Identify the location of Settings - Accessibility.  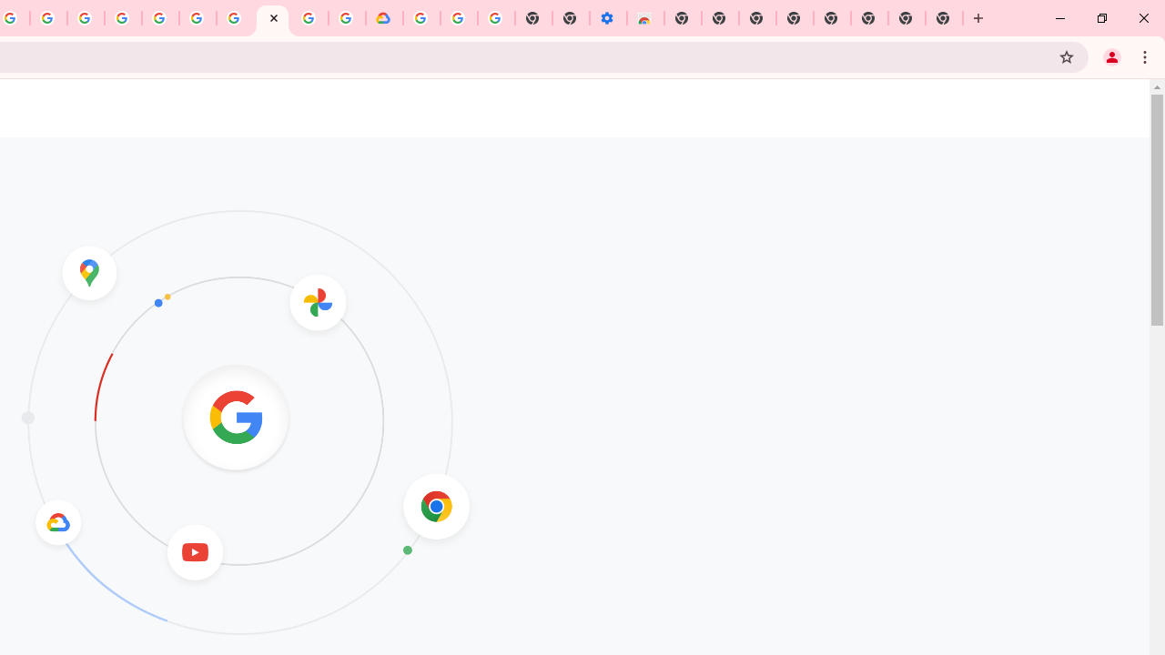
(608, 18).